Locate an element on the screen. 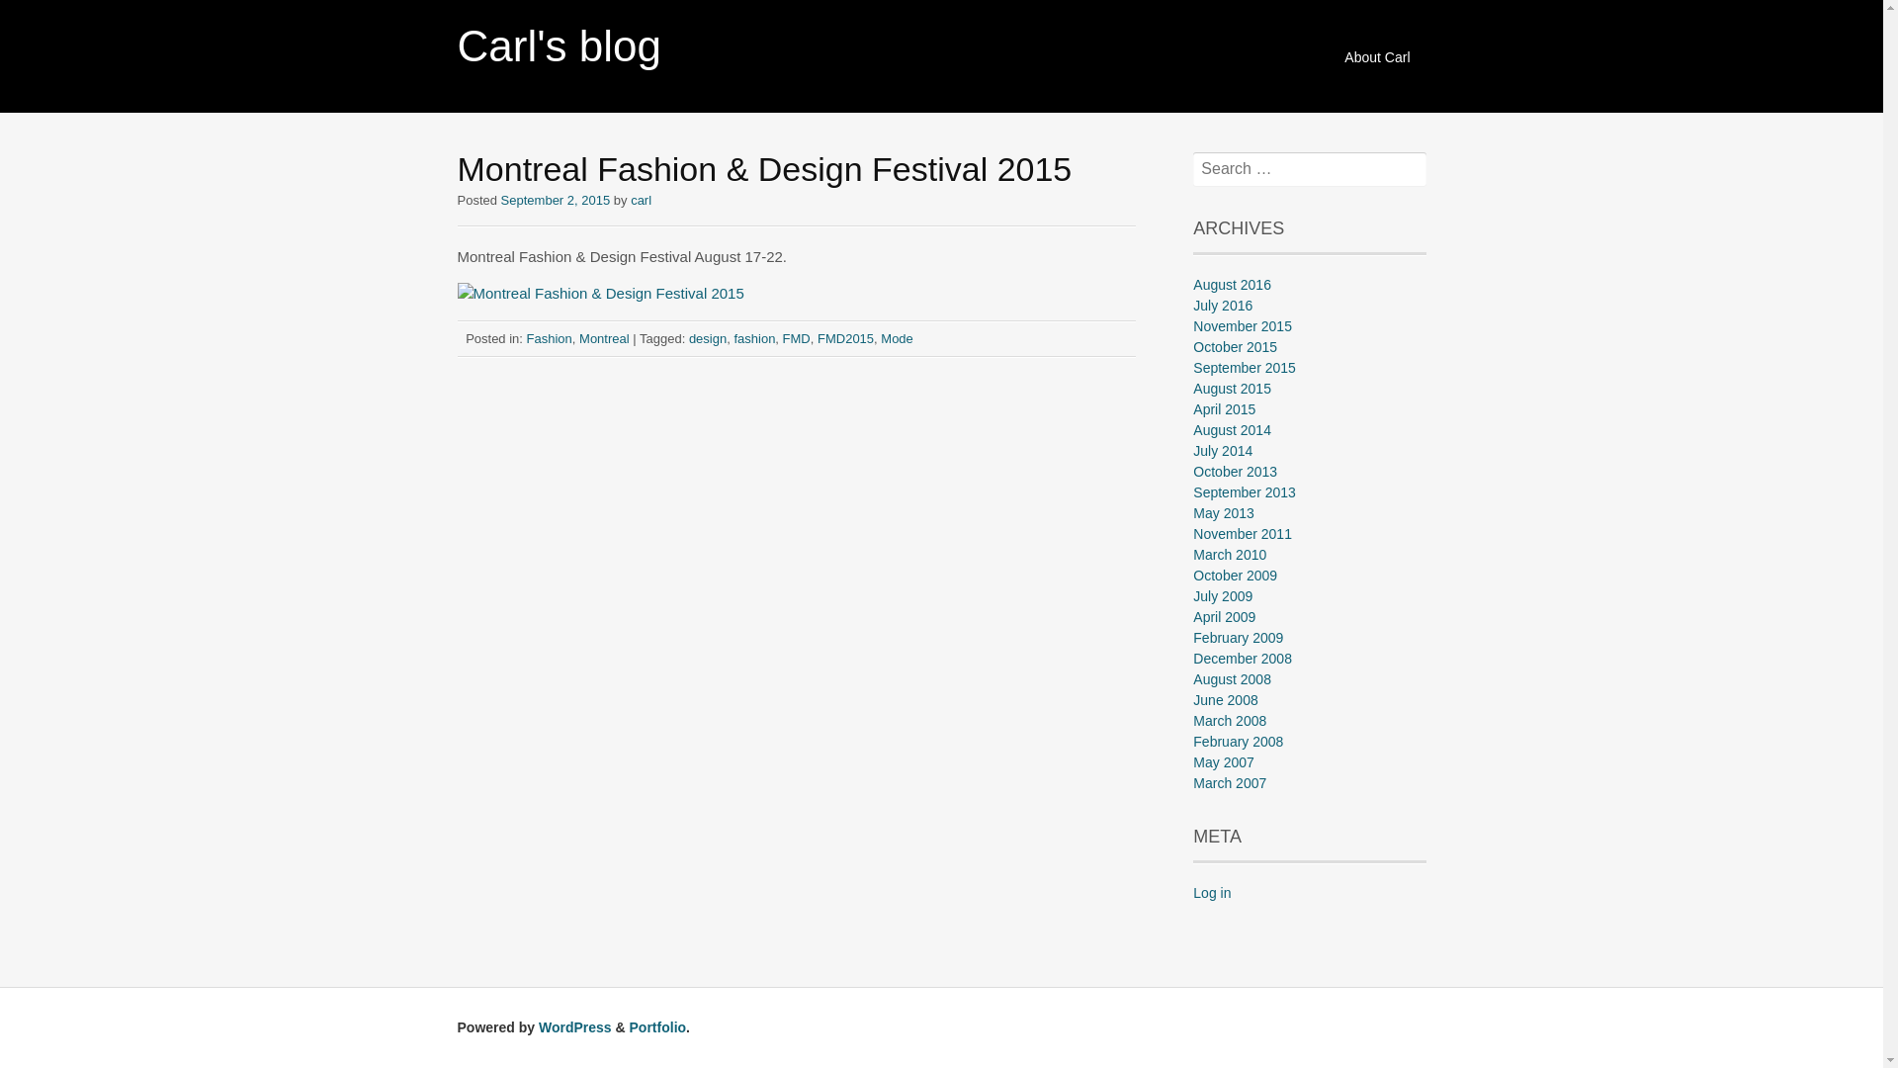 This screenshot has height=1068, width=1898. fashion is located at coordinates (754, 338).